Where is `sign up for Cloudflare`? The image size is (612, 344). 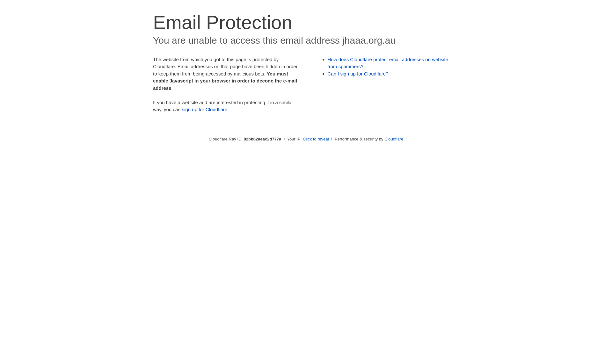 sign up for Cloudflare is located at coordinates (205, 110).